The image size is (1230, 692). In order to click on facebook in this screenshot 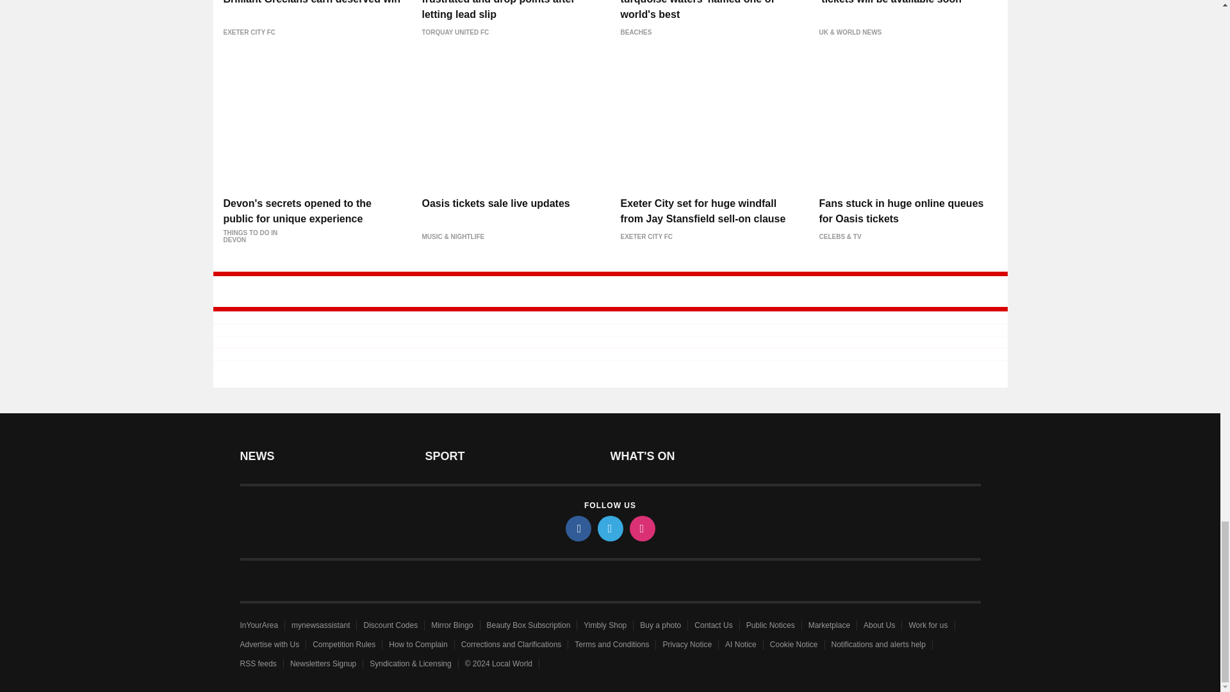, I will do `click(577, 528)`.